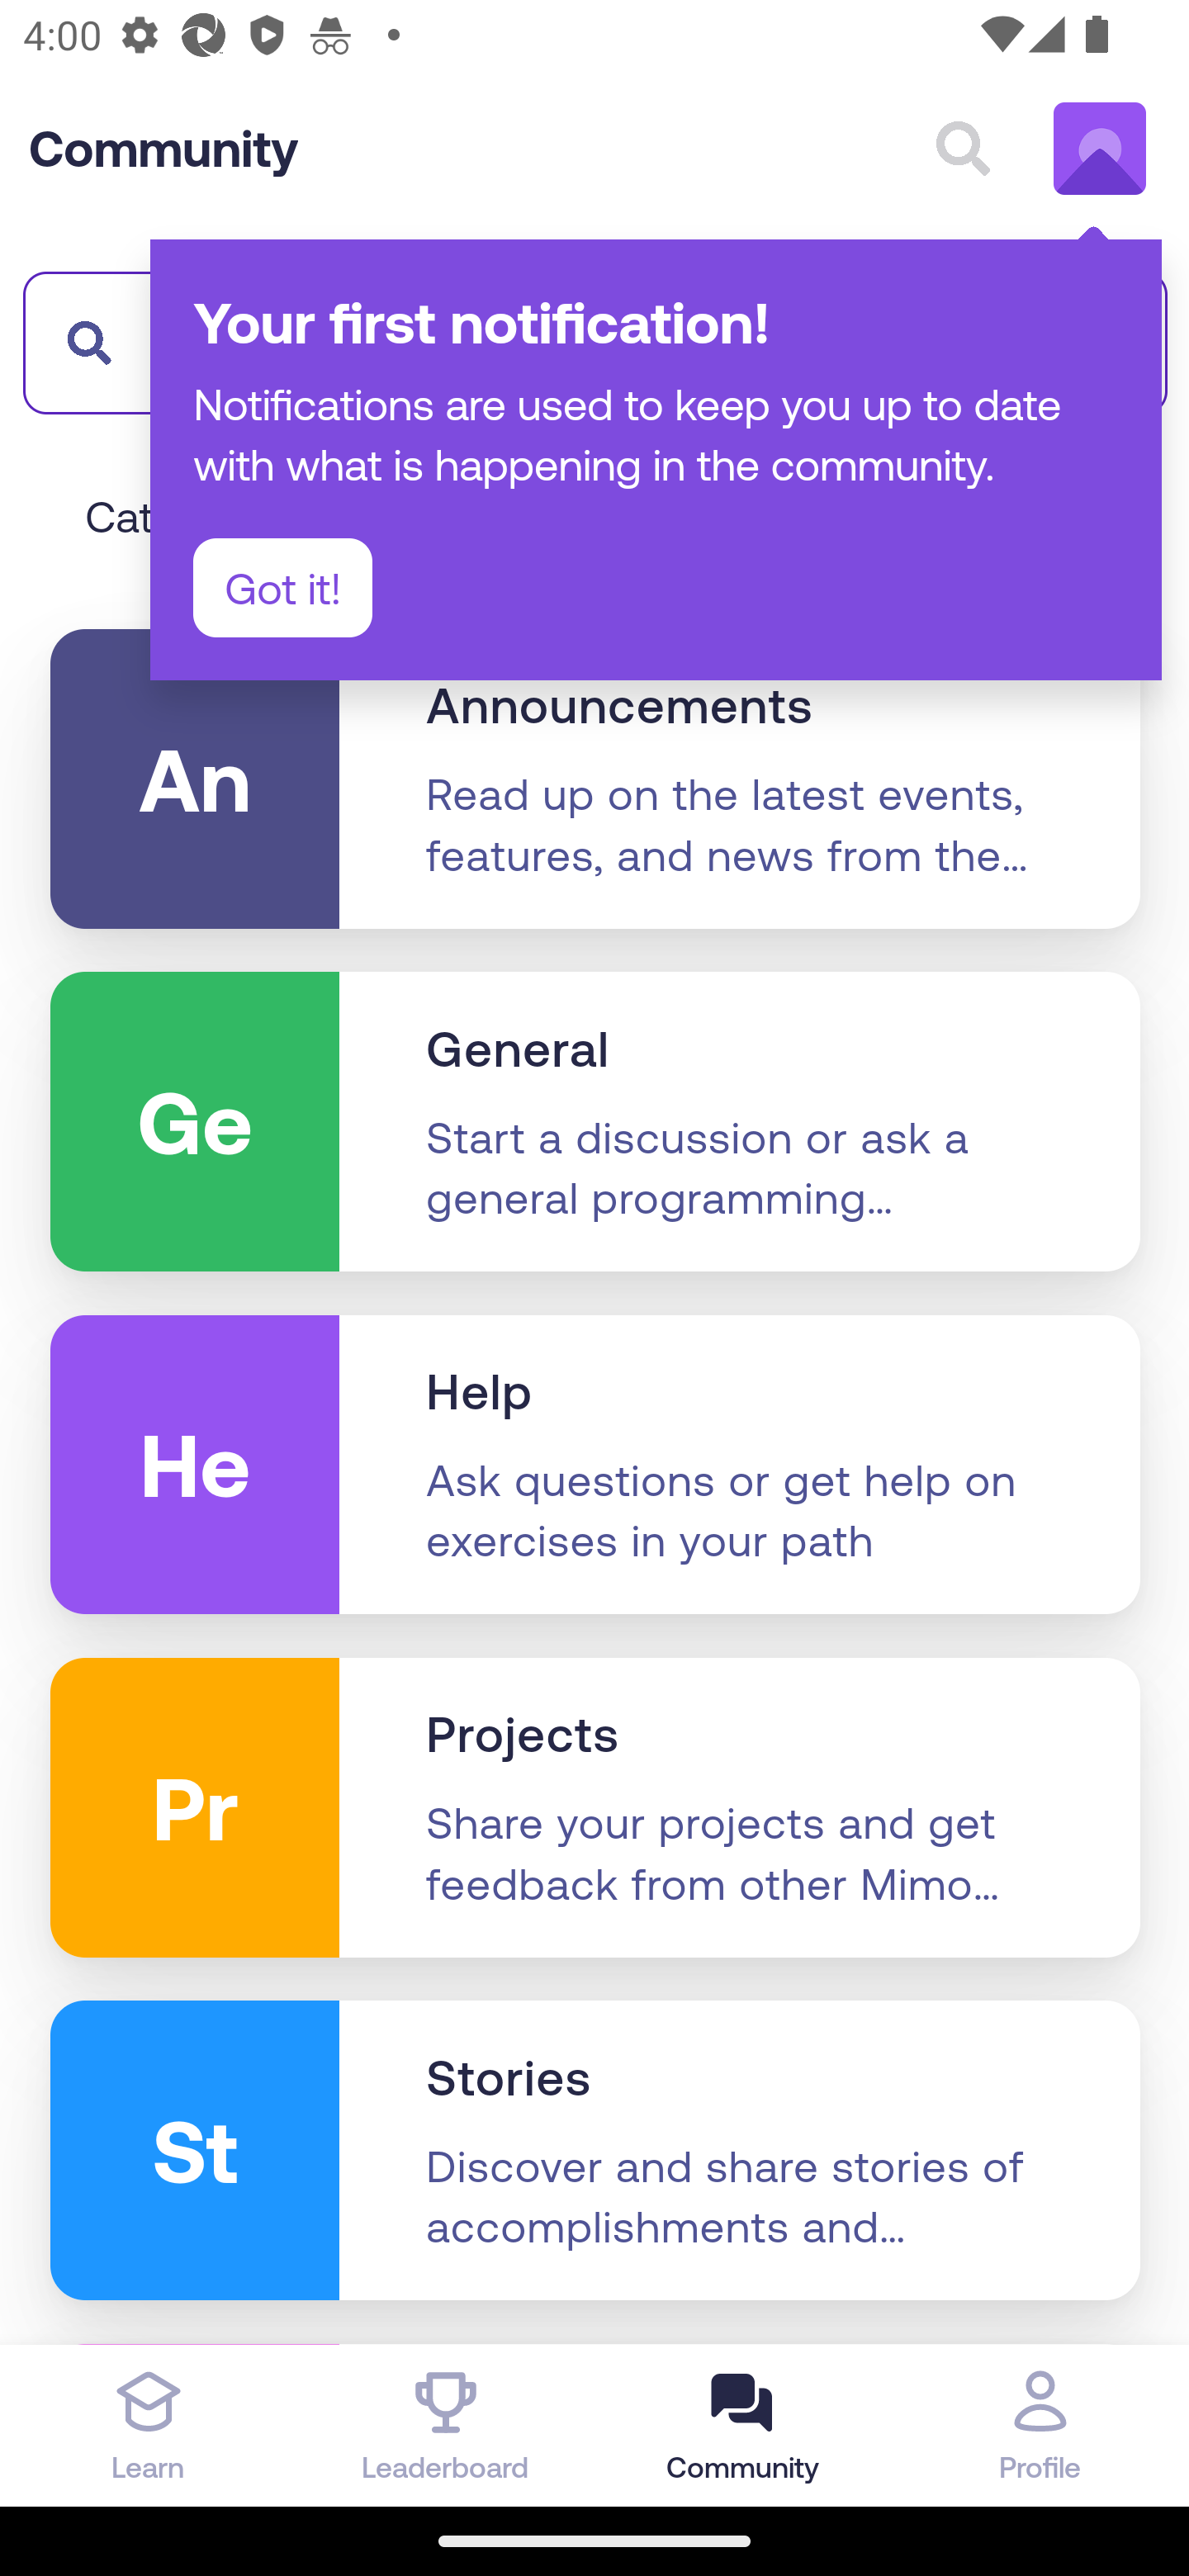 Image resolution: width=1189 pixels, height=2576 pixels. Describe the element at coordinates (1100, 149) in the screenshot. I see `Test Appium's account` at that location.